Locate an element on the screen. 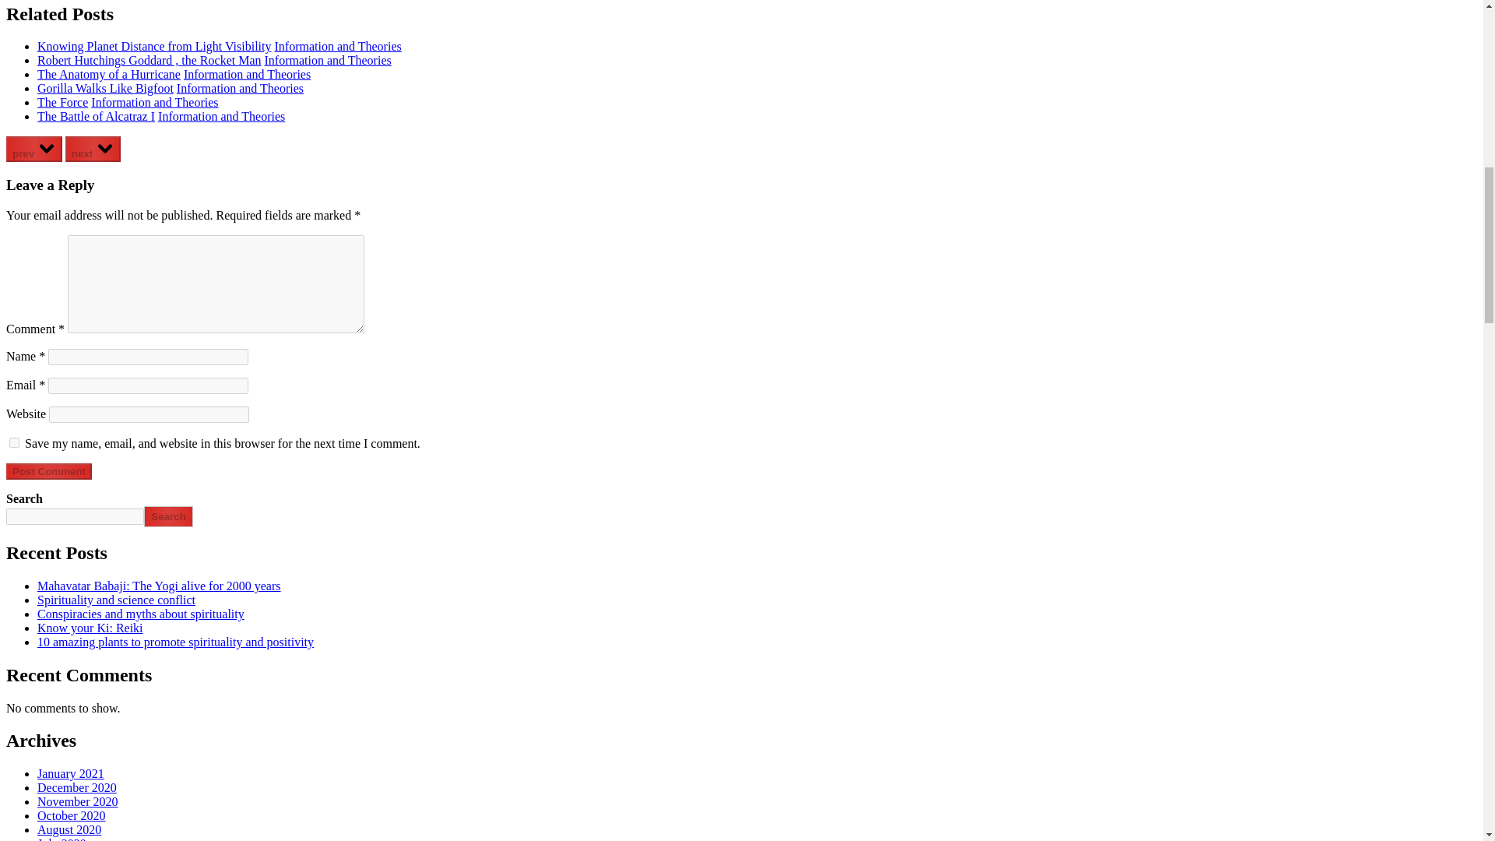 The height and width of the screenshot is (841, 1495). The Force is located at coordinates (62, 103).